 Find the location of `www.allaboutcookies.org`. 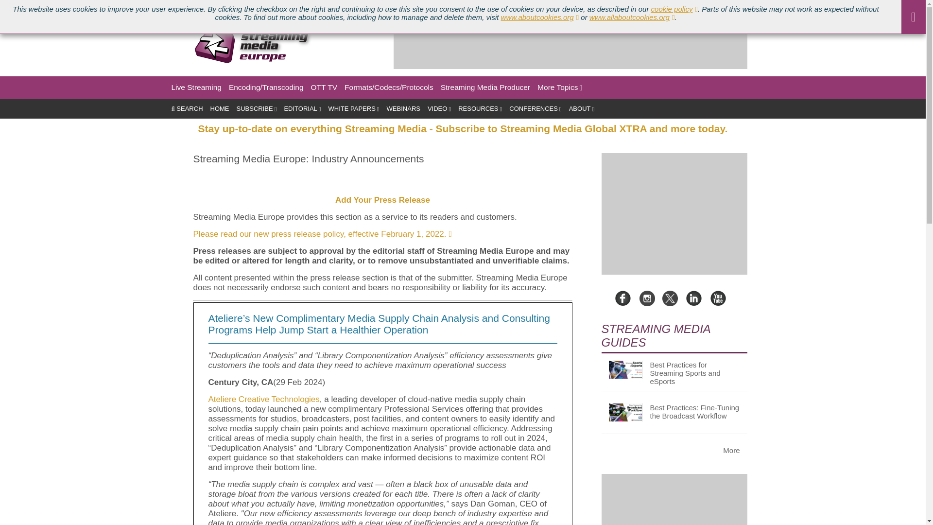

www.allaboutcookies.org is located at coordinates (632, 17).